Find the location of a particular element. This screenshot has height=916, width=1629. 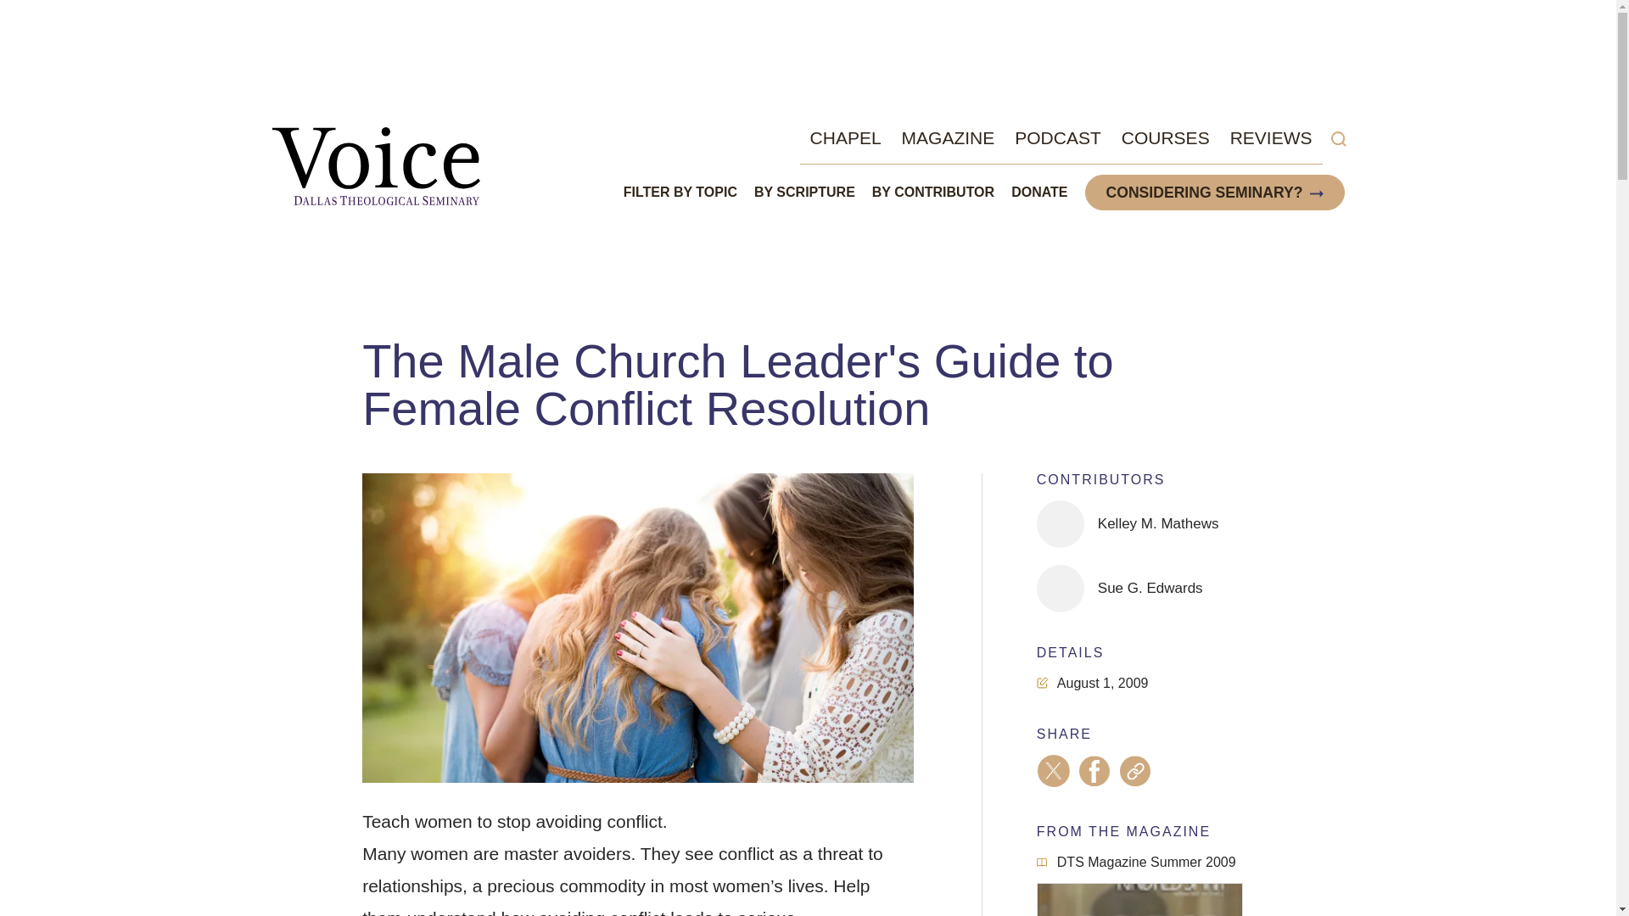

REVIEWS is located at coordinates (1271, 137).